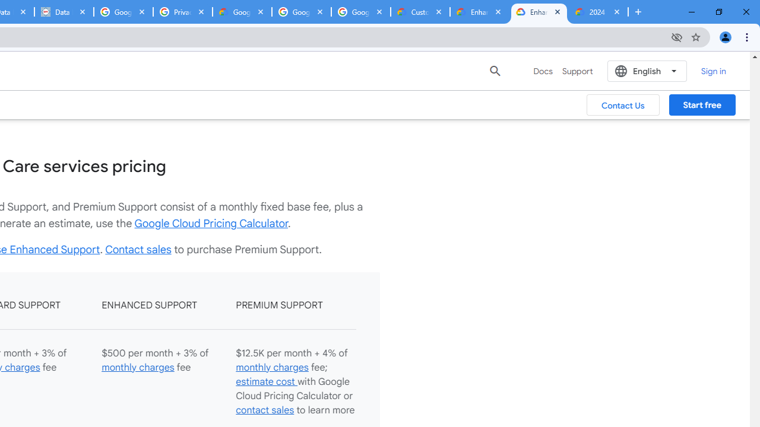 This screenshot has width=760, height=427. What do you see at coordinates (539, 12) in the screenshot?
I see `Enhanced Support | Google Cloud` at bounding box center [539, 12].